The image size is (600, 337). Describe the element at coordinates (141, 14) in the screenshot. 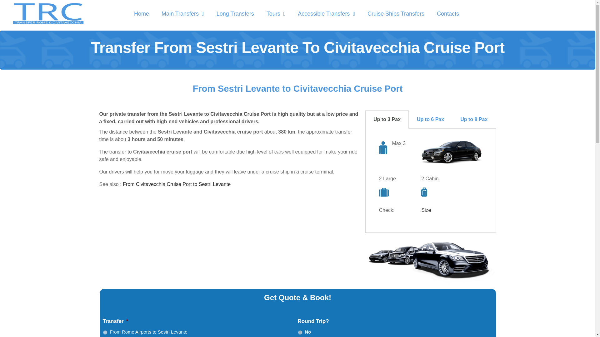

I see `transfers cruise port` at that location.